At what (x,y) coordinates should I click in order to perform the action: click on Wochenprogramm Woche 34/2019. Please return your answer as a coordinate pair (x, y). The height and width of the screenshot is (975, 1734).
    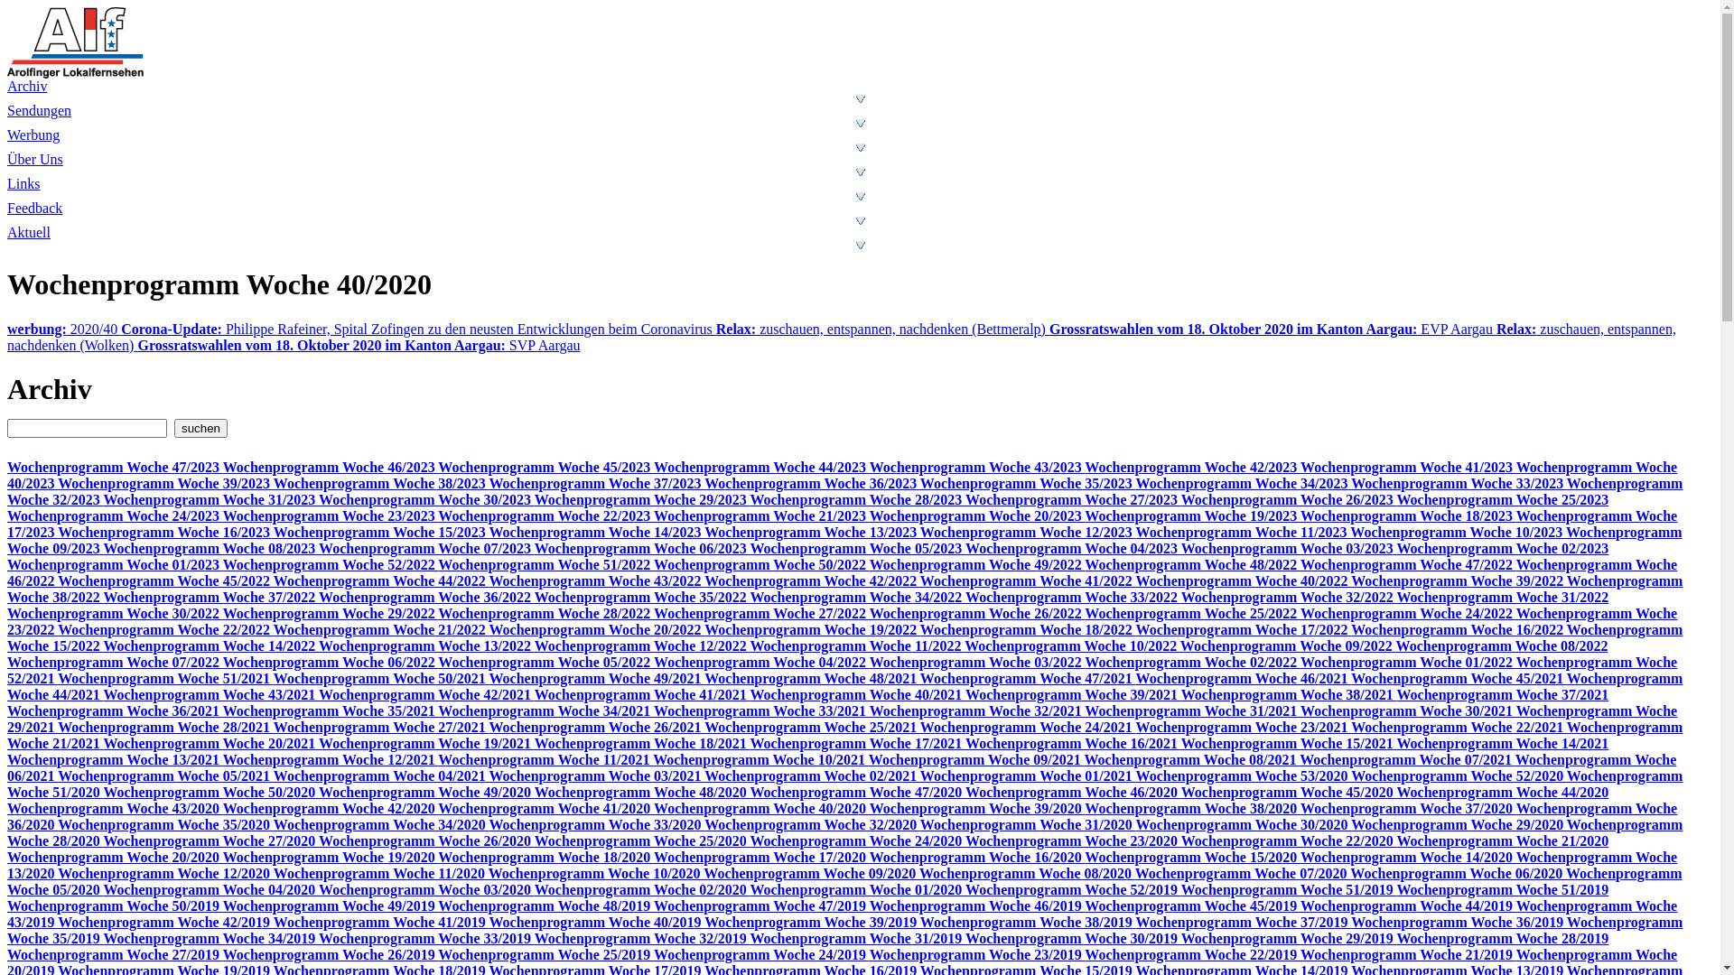
    Looking at the image, I should click on (211, 939).